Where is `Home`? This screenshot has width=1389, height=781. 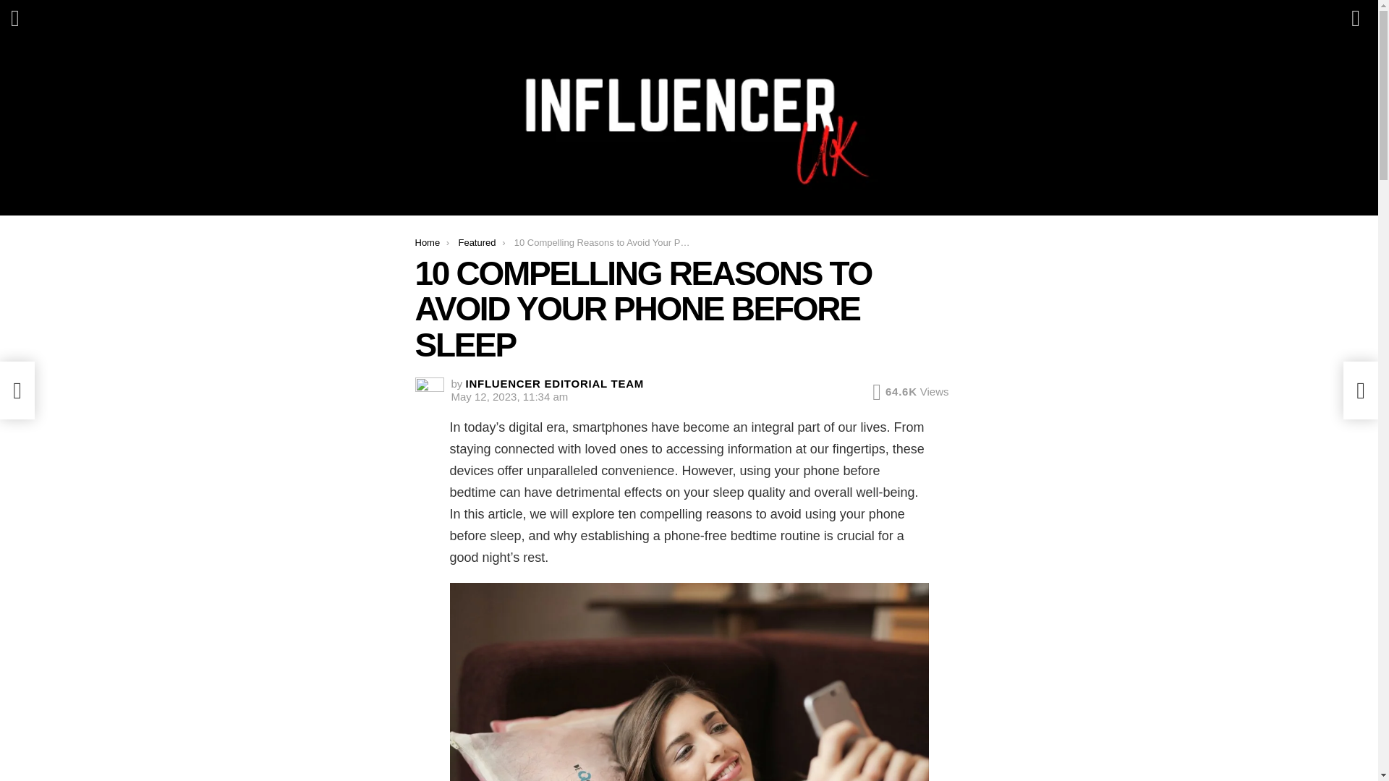 Home is located at coordinates (428, 243).